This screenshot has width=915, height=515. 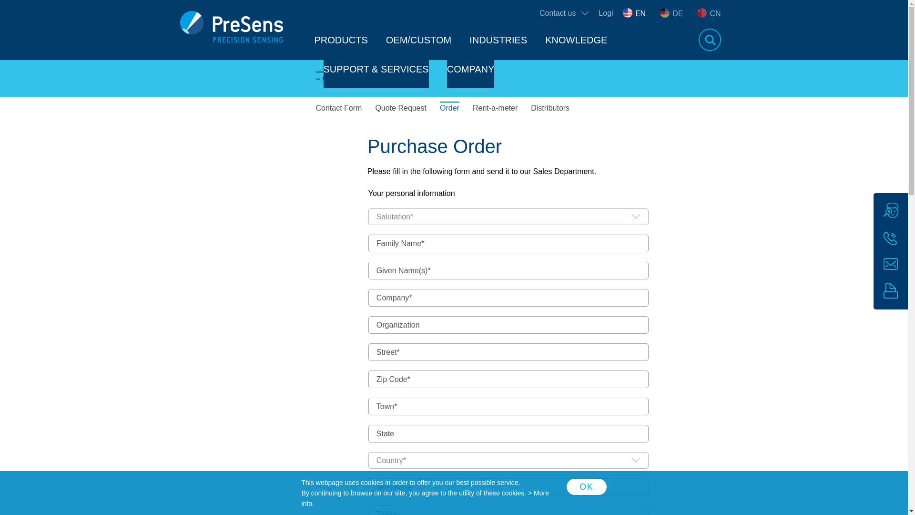 What do you see at coordinates (634, 13) in the screenshot?
I see `EN` at bounding box center [634, 13].